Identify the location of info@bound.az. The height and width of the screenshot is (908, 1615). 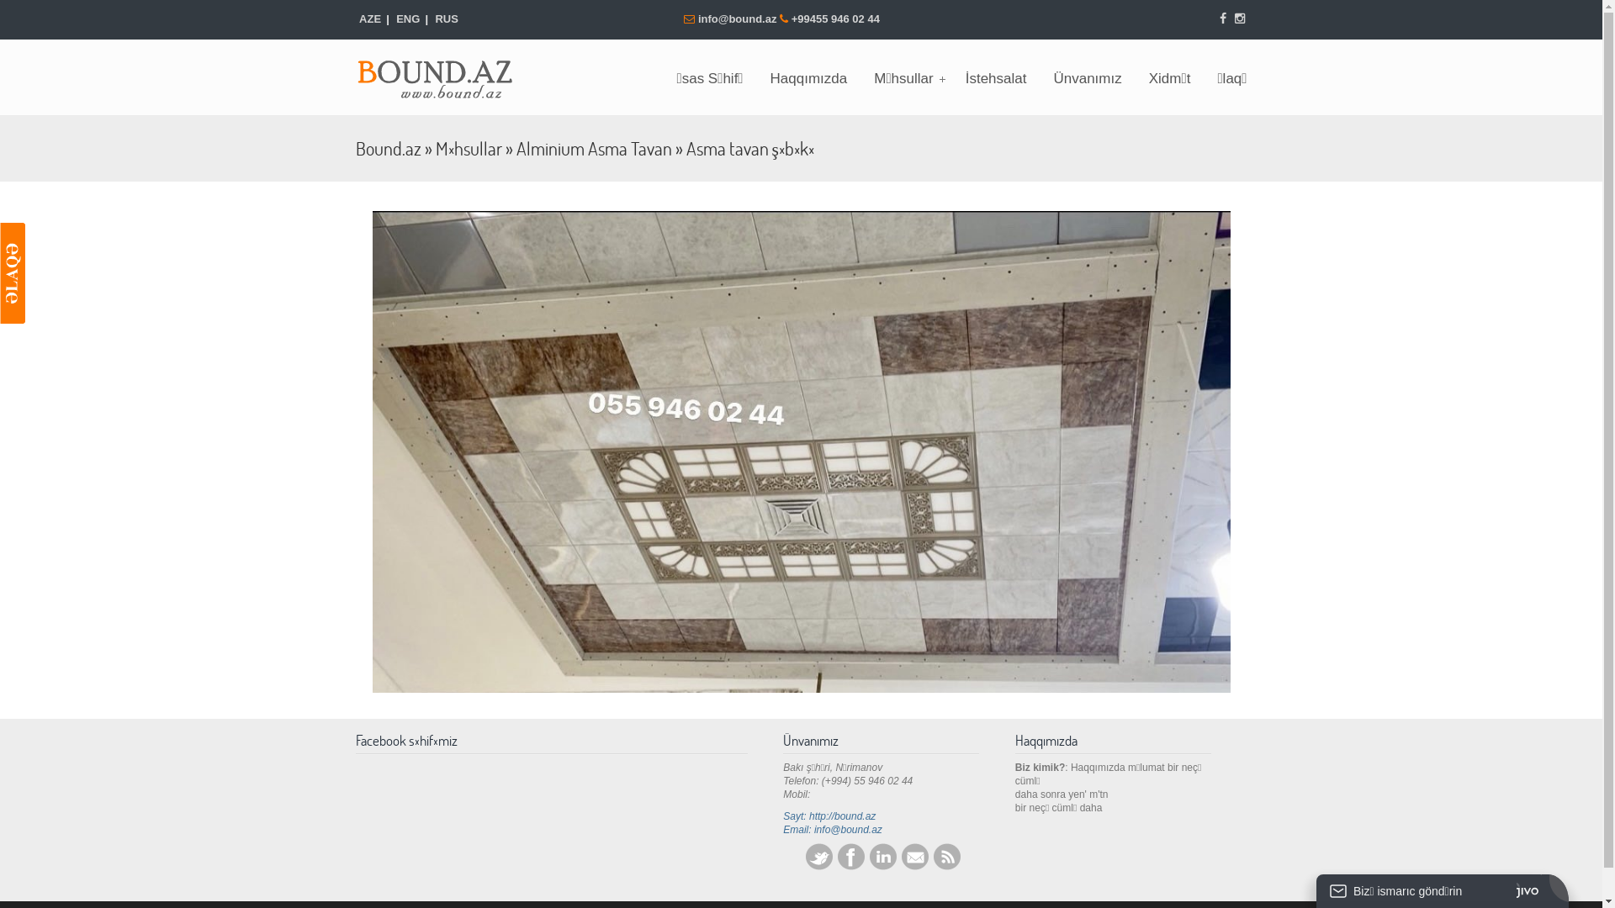
(739, 18).